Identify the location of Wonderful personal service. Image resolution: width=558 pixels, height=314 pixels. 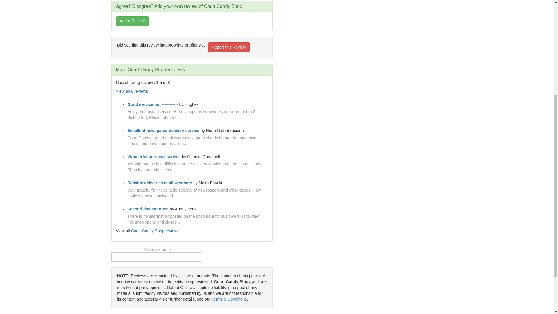
(153, 156).